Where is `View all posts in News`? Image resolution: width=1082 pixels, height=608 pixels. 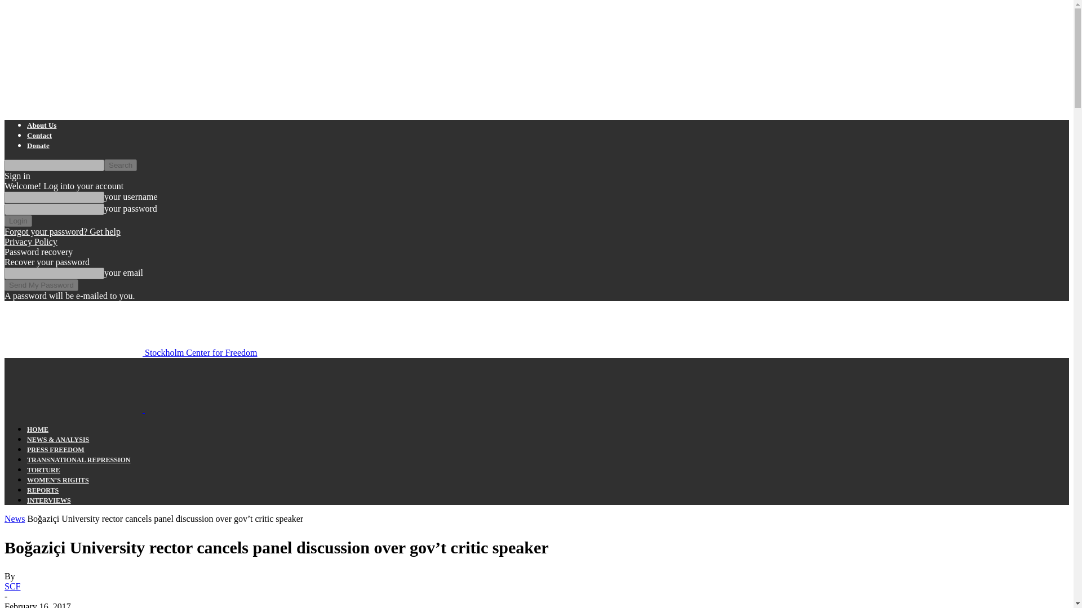
View all posts in News is located at coordinates (15, 518).